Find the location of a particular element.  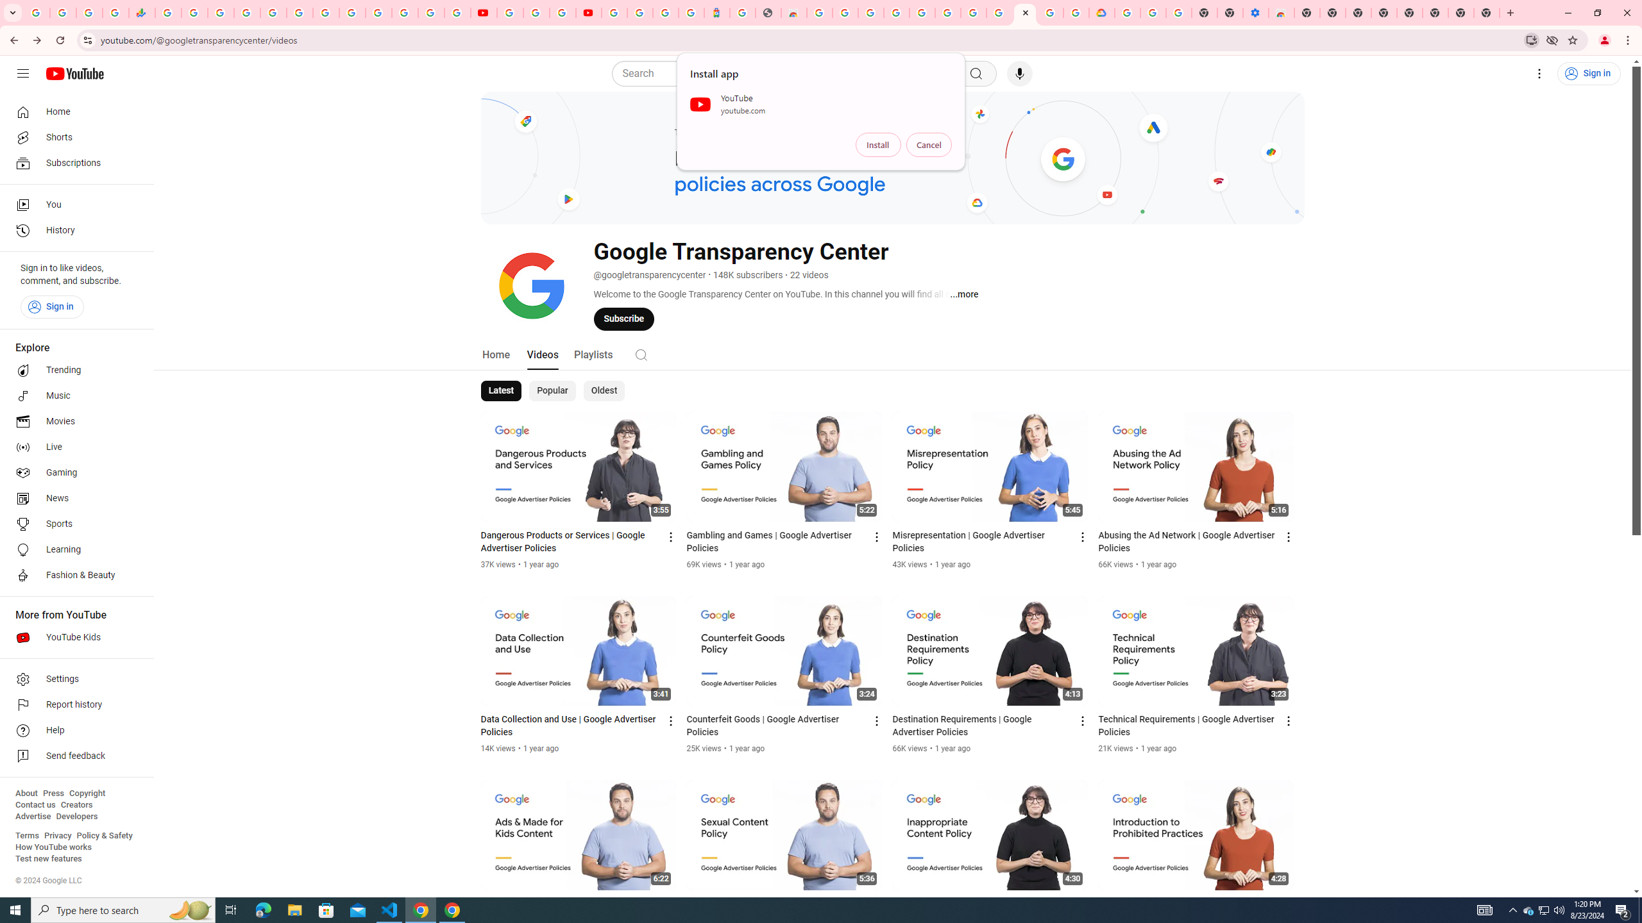

Search with your voice is located at coordinates (1020, 74).